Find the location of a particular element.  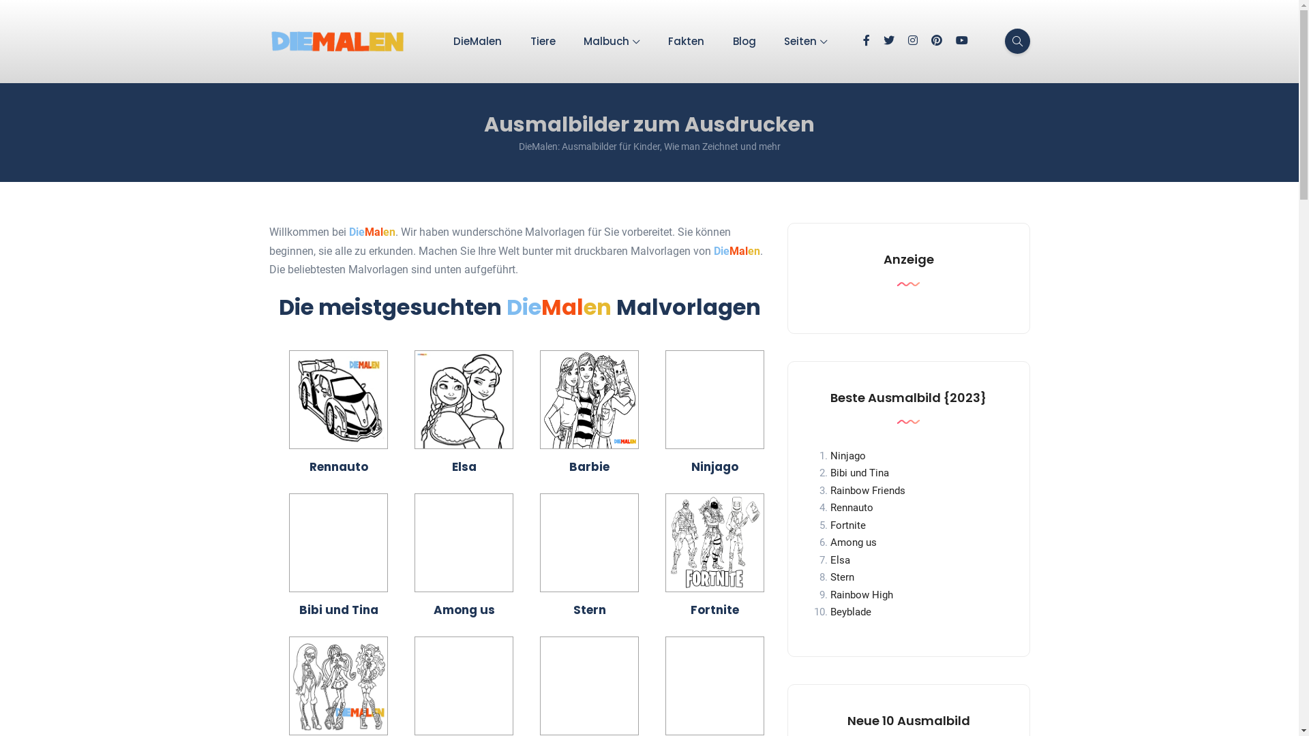

Stern is located at coordinates (843, 577).